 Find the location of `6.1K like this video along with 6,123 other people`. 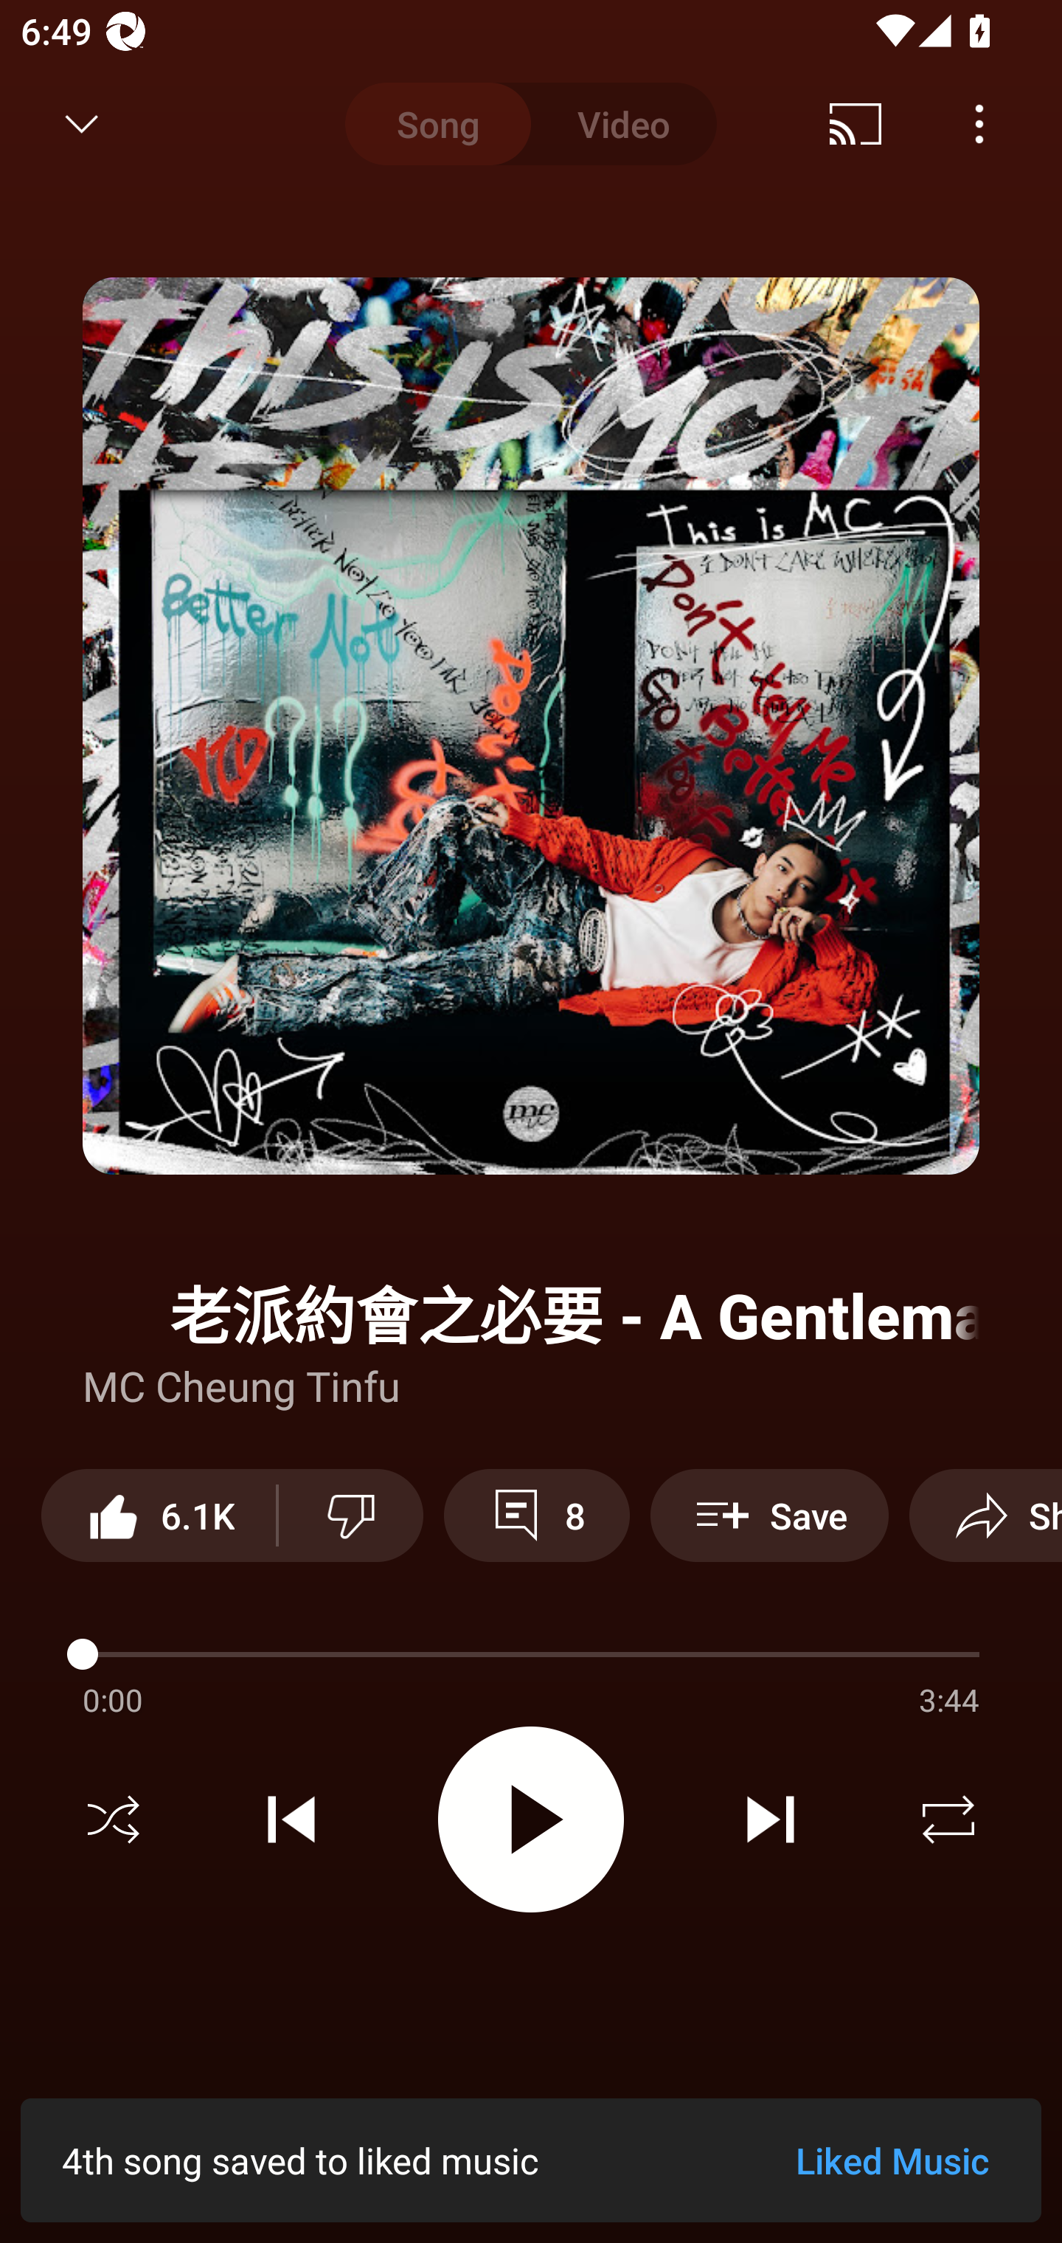

6.1K like this video along with 6,123 other people is located at coordinates (159, 1515).